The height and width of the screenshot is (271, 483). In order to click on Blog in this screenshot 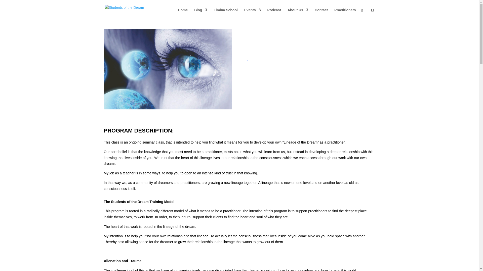, I will do `click(200, 14)`.